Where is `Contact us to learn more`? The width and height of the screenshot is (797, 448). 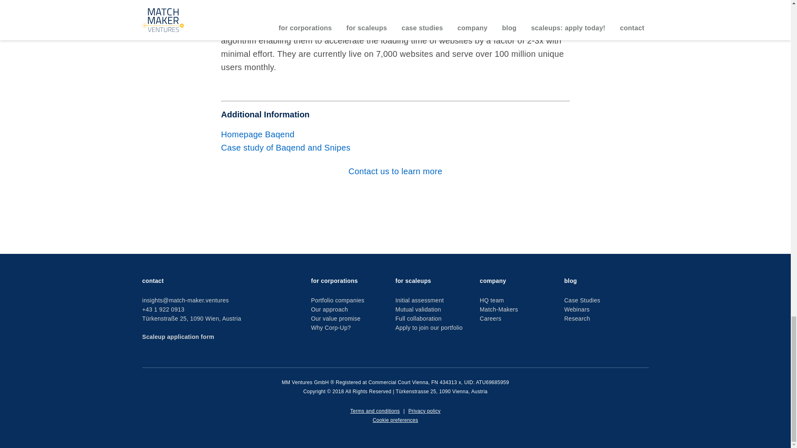 Contact us to learn more is located at coordinates (395, 171).